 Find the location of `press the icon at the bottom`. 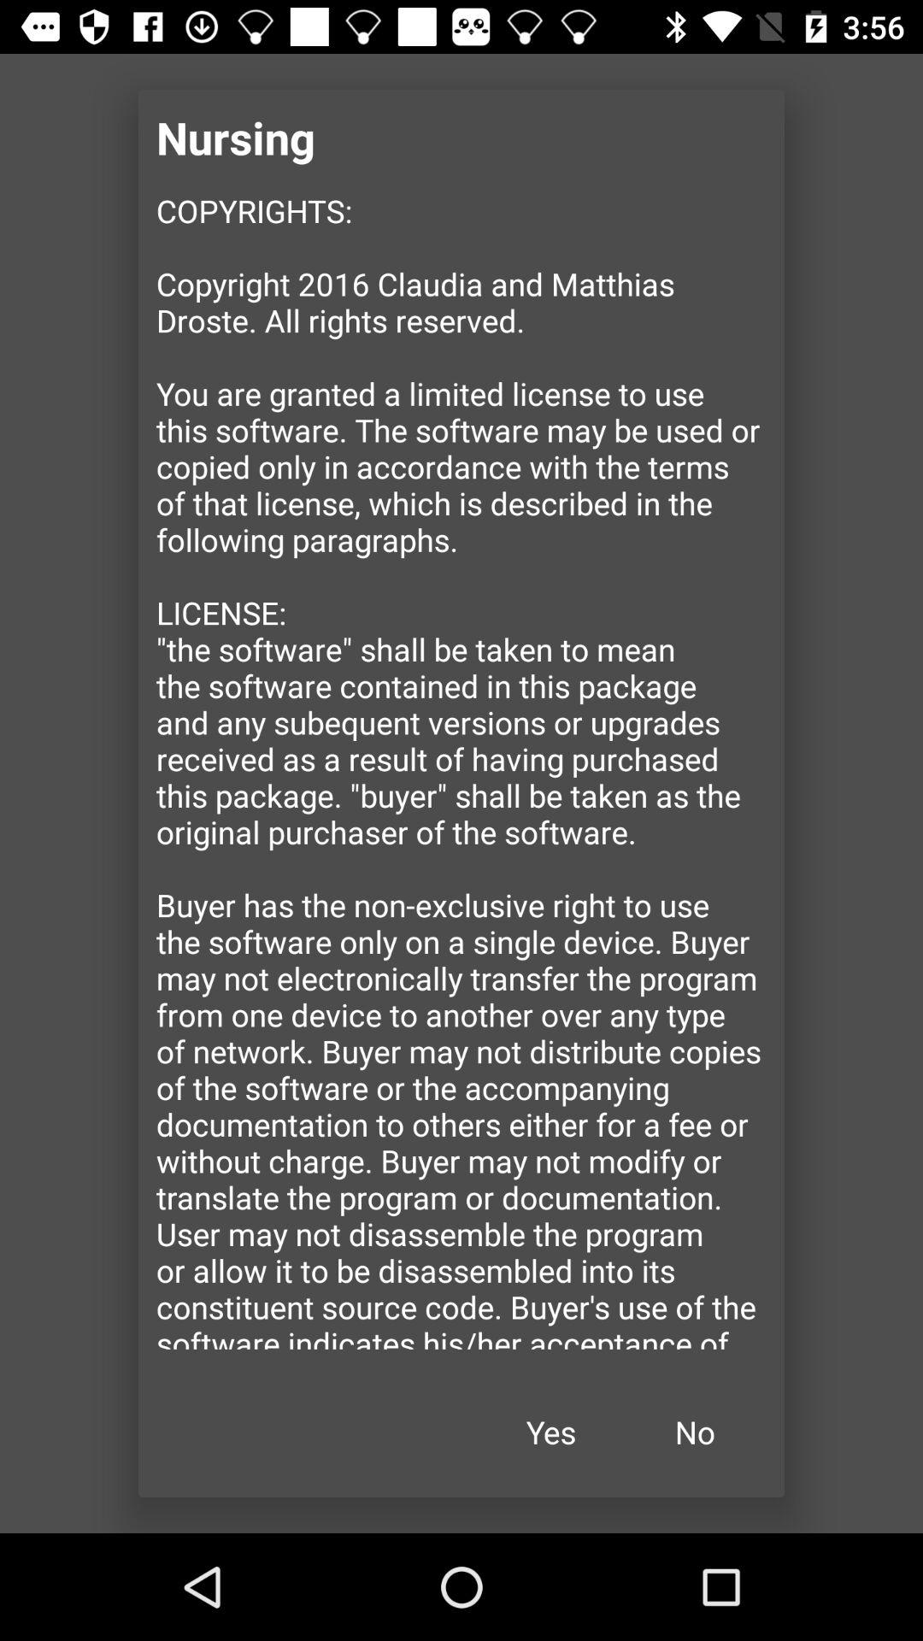

press the icon at the bottom is located at coordinates (551, 1432).